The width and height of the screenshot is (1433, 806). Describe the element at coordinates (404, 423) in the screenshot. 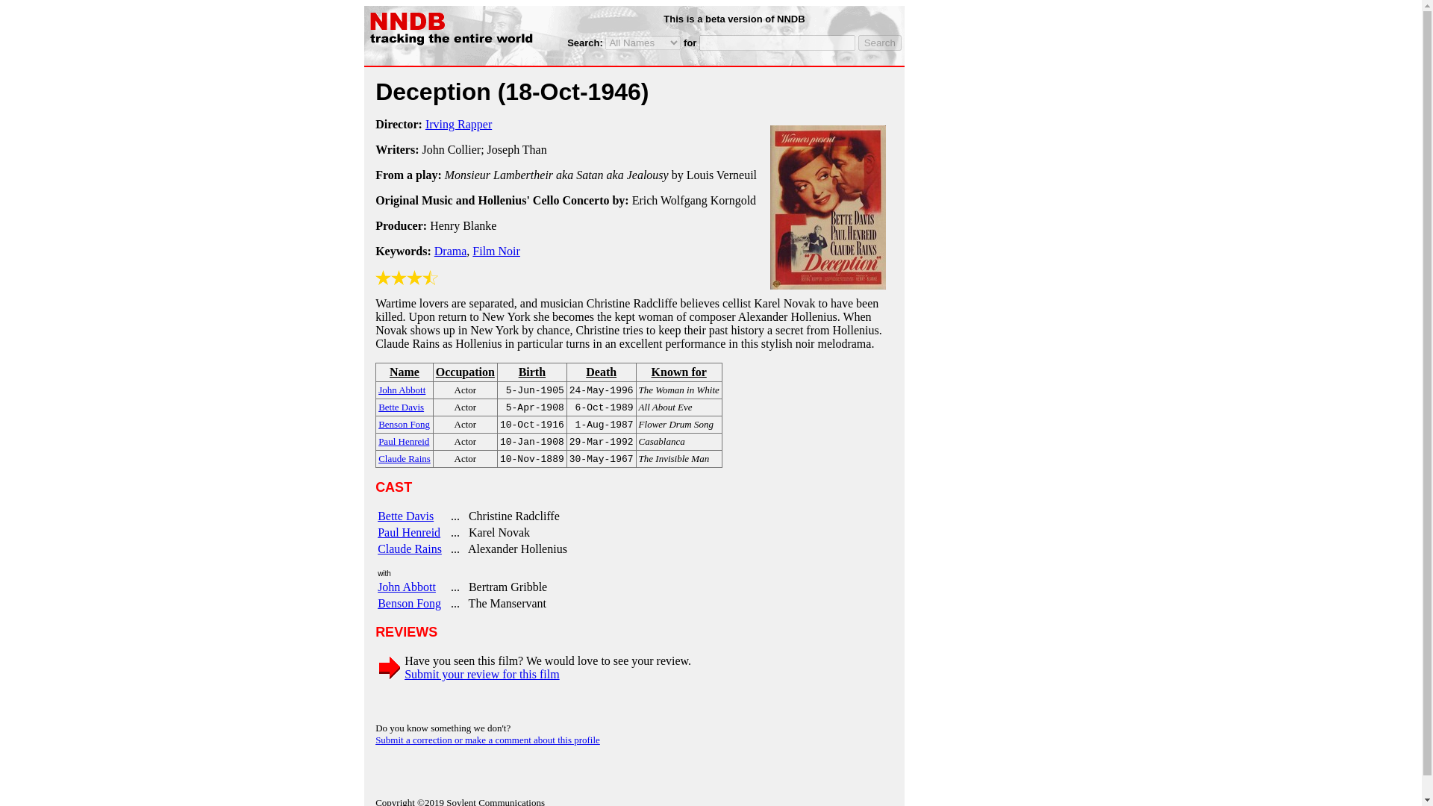

I see `Benson Fong` at that location.